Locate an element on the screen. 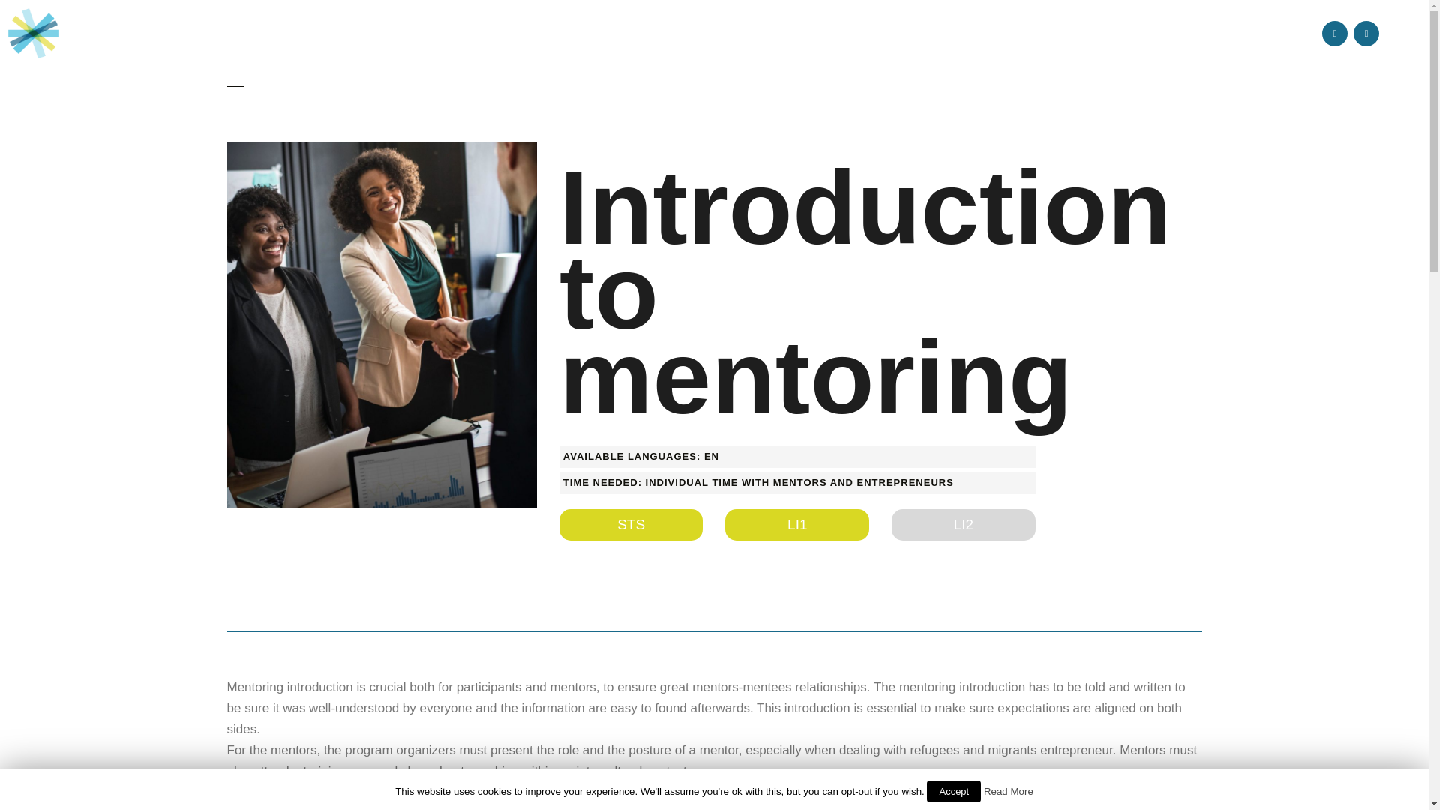 The image size is (1440, 810). MEnt Mentors is located at coordinates (1143, 33).